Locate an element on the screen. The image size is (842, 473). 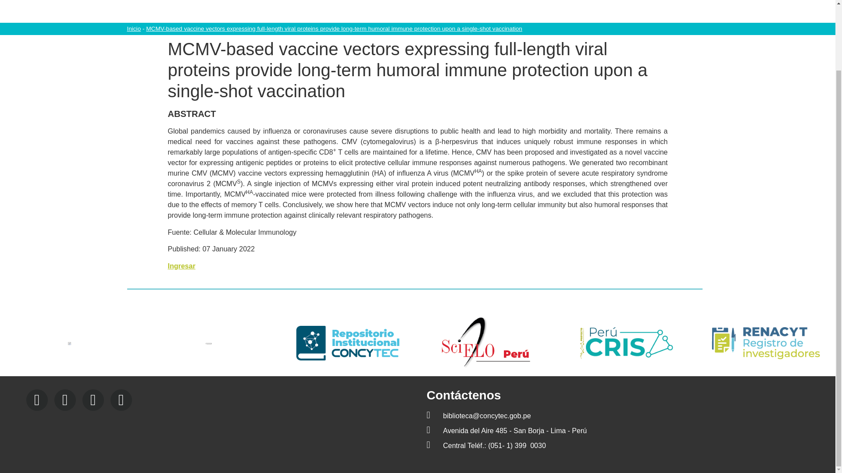
Acerca de is located at coordinates (308, 4).